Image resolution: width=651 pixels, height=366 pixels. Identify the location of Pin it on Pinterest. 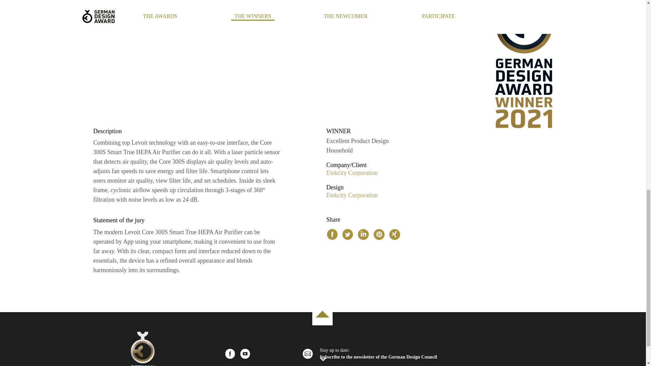
(379, 234).